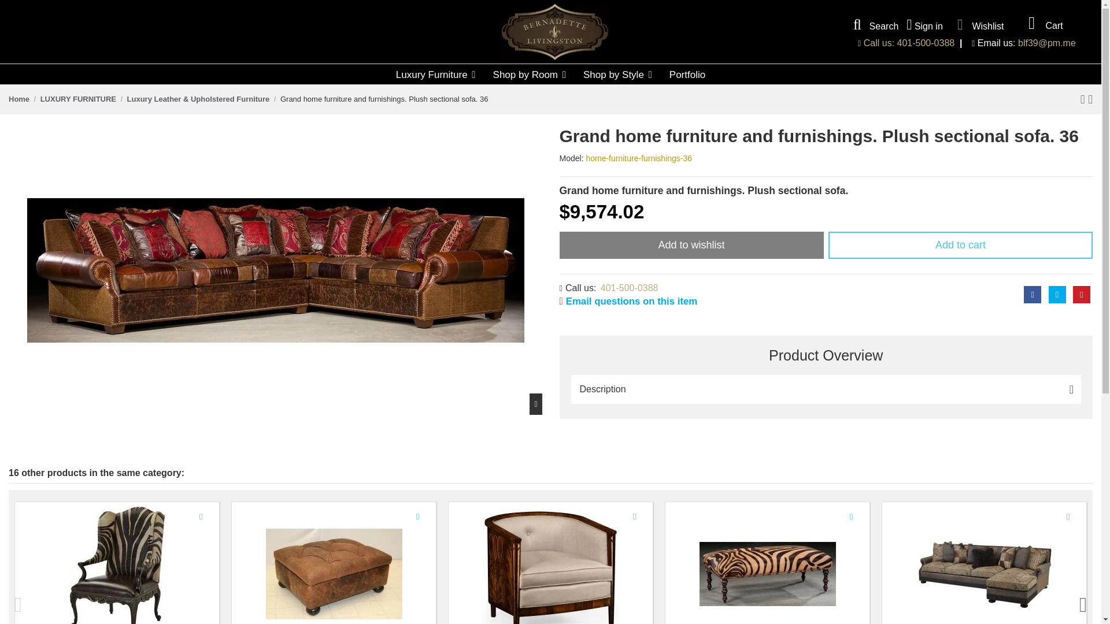  What do you see at coordinates (1090, 98) in the screenshot?
I see `Next product` at bounding box center [1090, 98].